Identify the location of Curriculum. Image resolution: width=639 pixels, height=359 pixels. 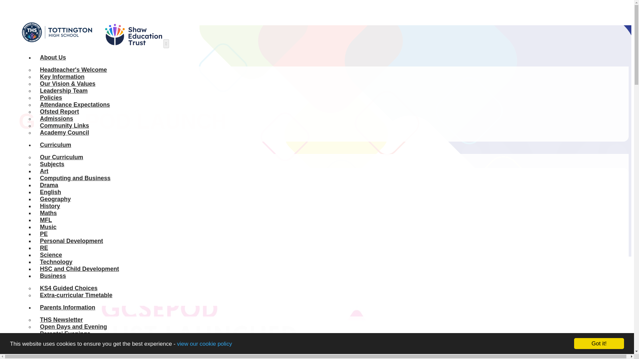
(55, 145).